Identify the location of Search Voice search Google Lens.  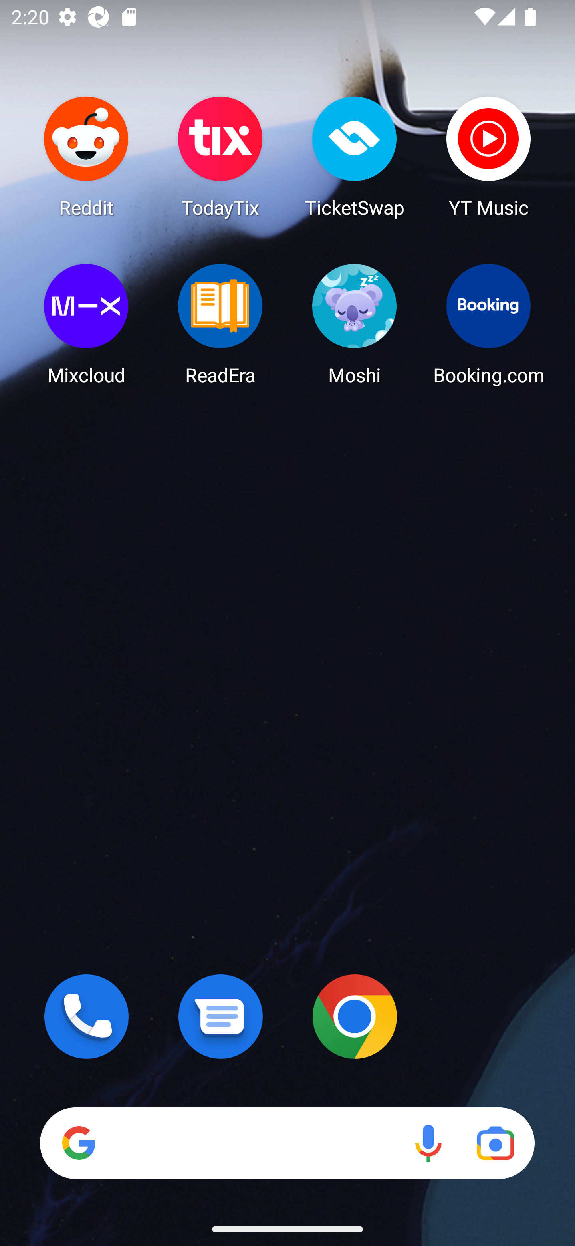
(287, 1143).